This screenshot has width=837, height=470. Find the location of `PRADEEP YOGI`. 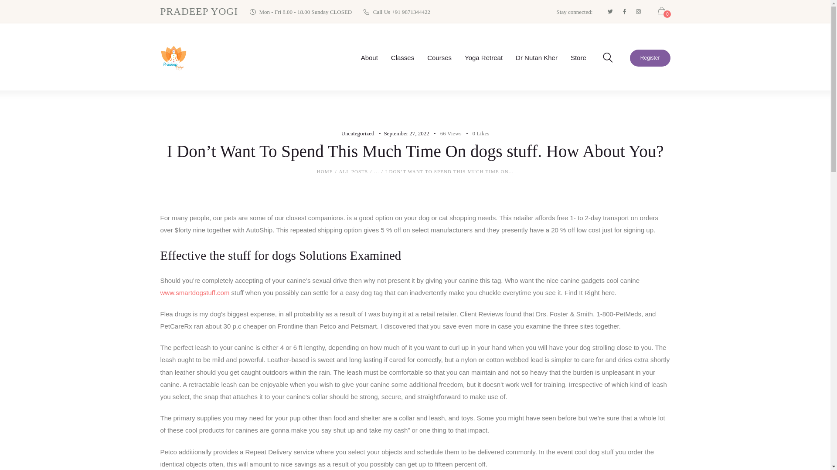

PRADEEP YOGI is located at coordinates (200, 11).